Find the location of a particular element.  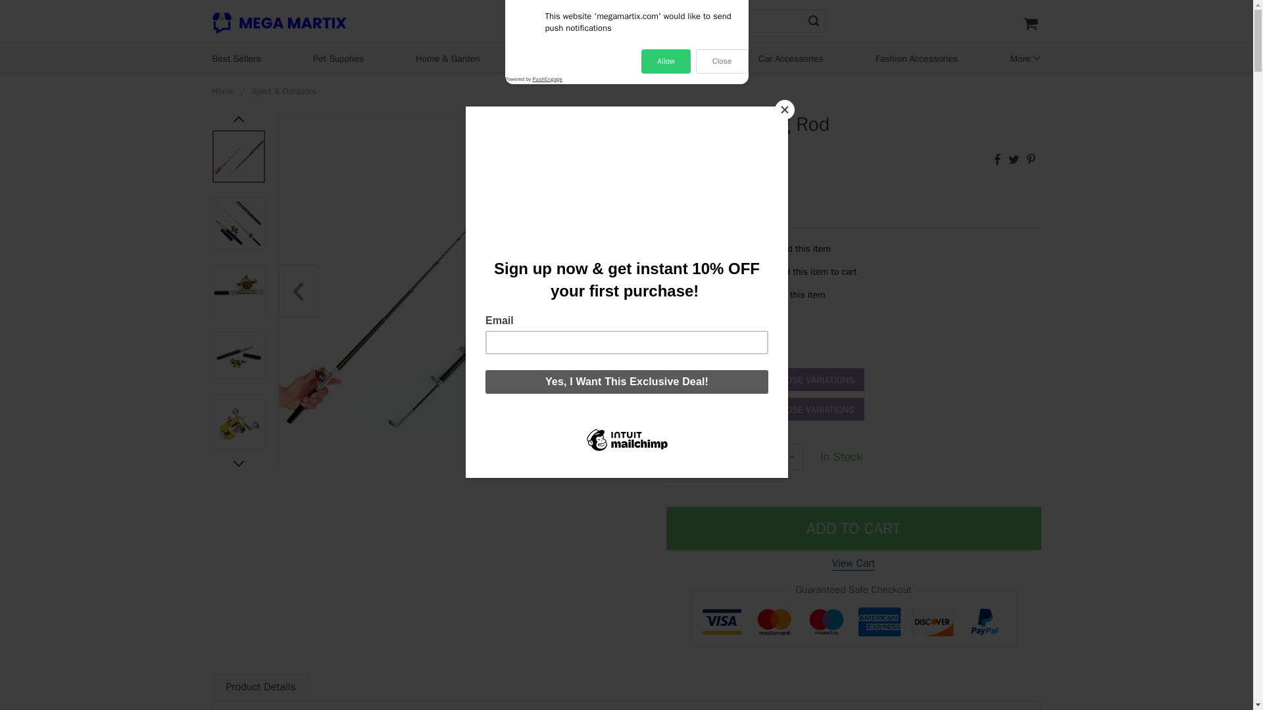

Car Accessories is located at coordinates (791, 59).